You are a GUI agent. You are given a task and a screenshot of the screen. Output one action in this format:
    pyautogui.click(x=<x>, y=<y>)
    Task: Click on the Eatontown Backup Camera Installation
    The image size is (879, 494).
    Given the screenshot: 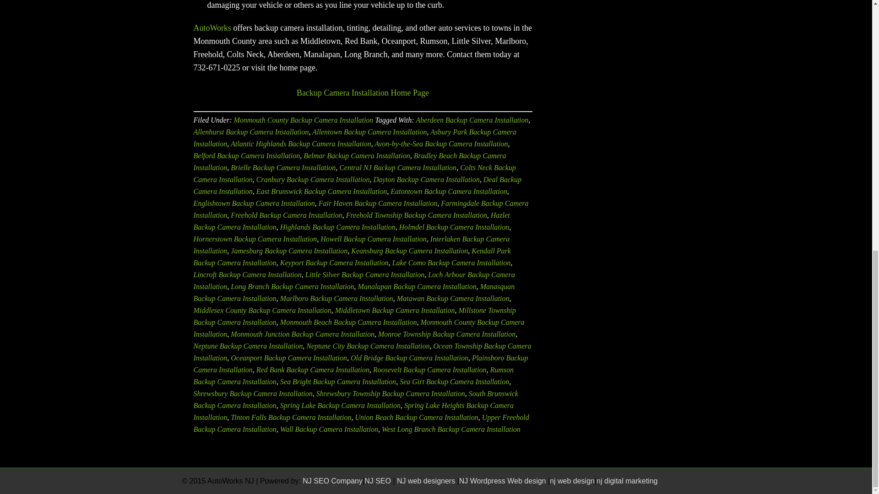 What is the action you would take?
    pyautogui.click(x=449, y=191)
    